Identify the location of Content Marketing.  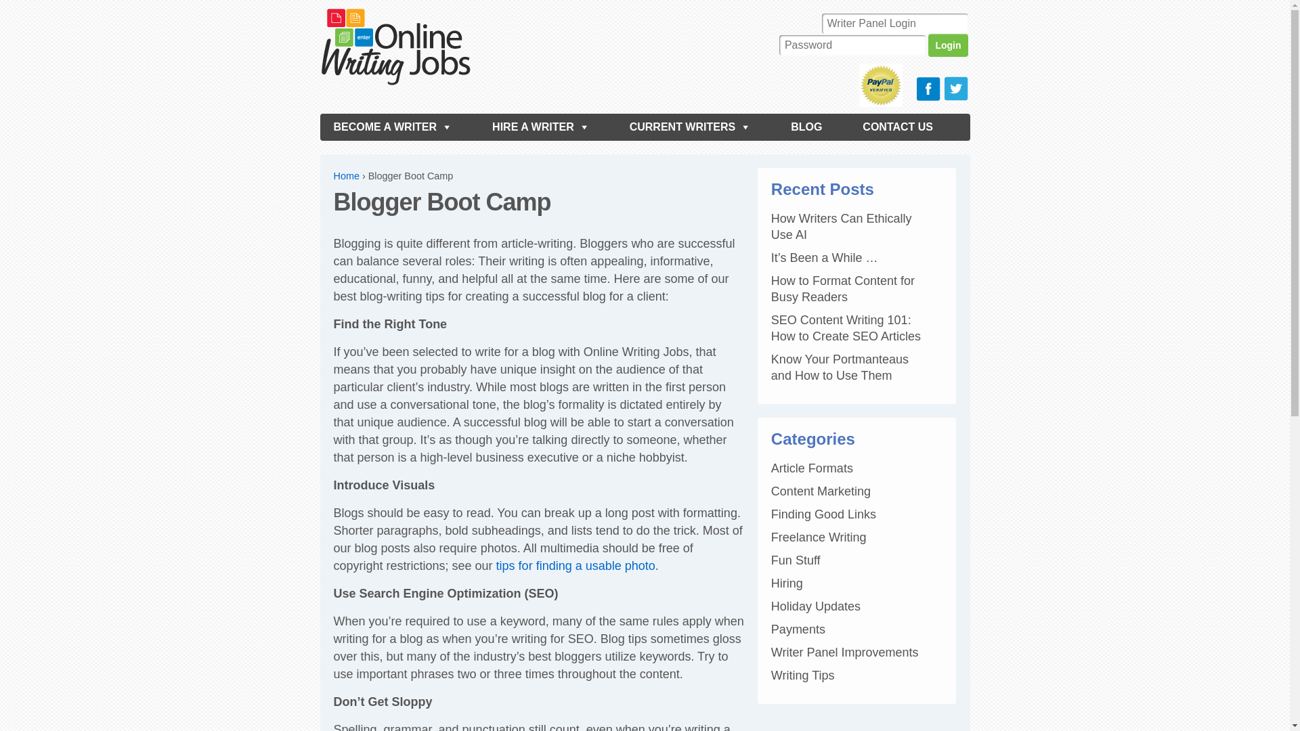
(821, 491).